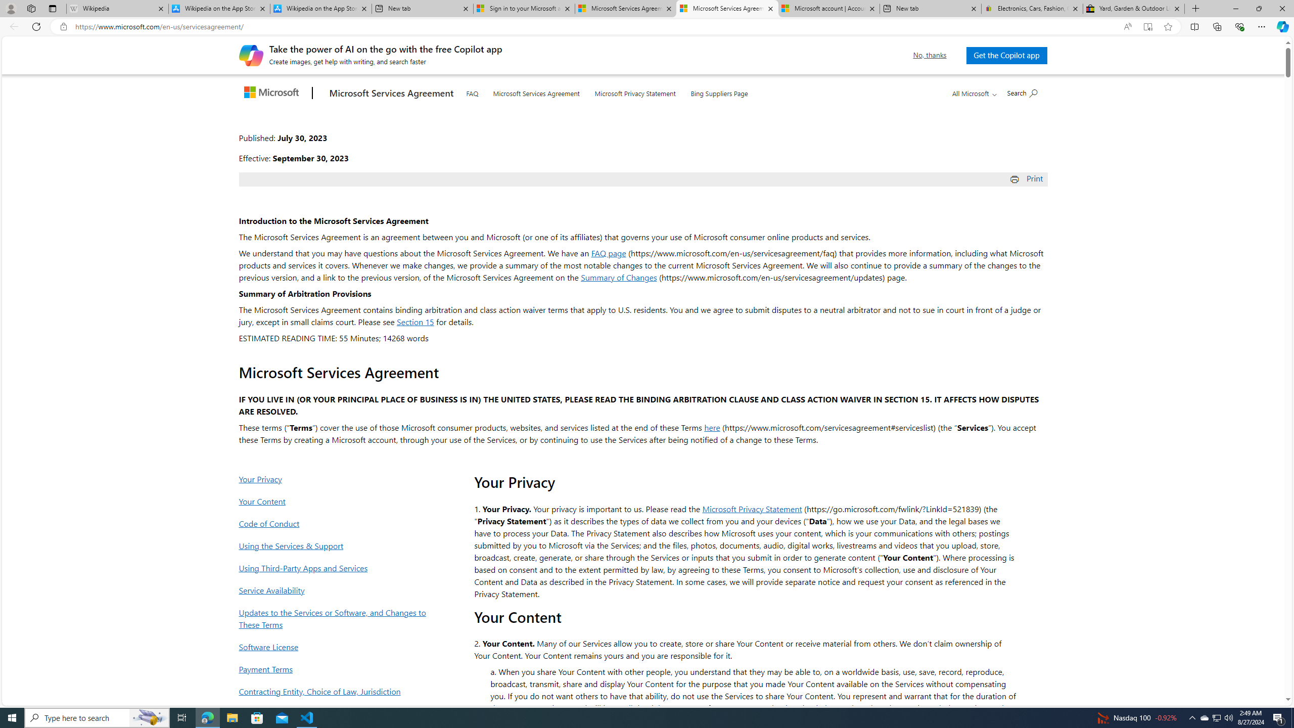 This screenshot has height=728, width=1294. What do you see at coordinates (1134, 9) in the screenshot?
I see `Yard, Garden & Outdoor Living` at bounding box center [1134, 9].